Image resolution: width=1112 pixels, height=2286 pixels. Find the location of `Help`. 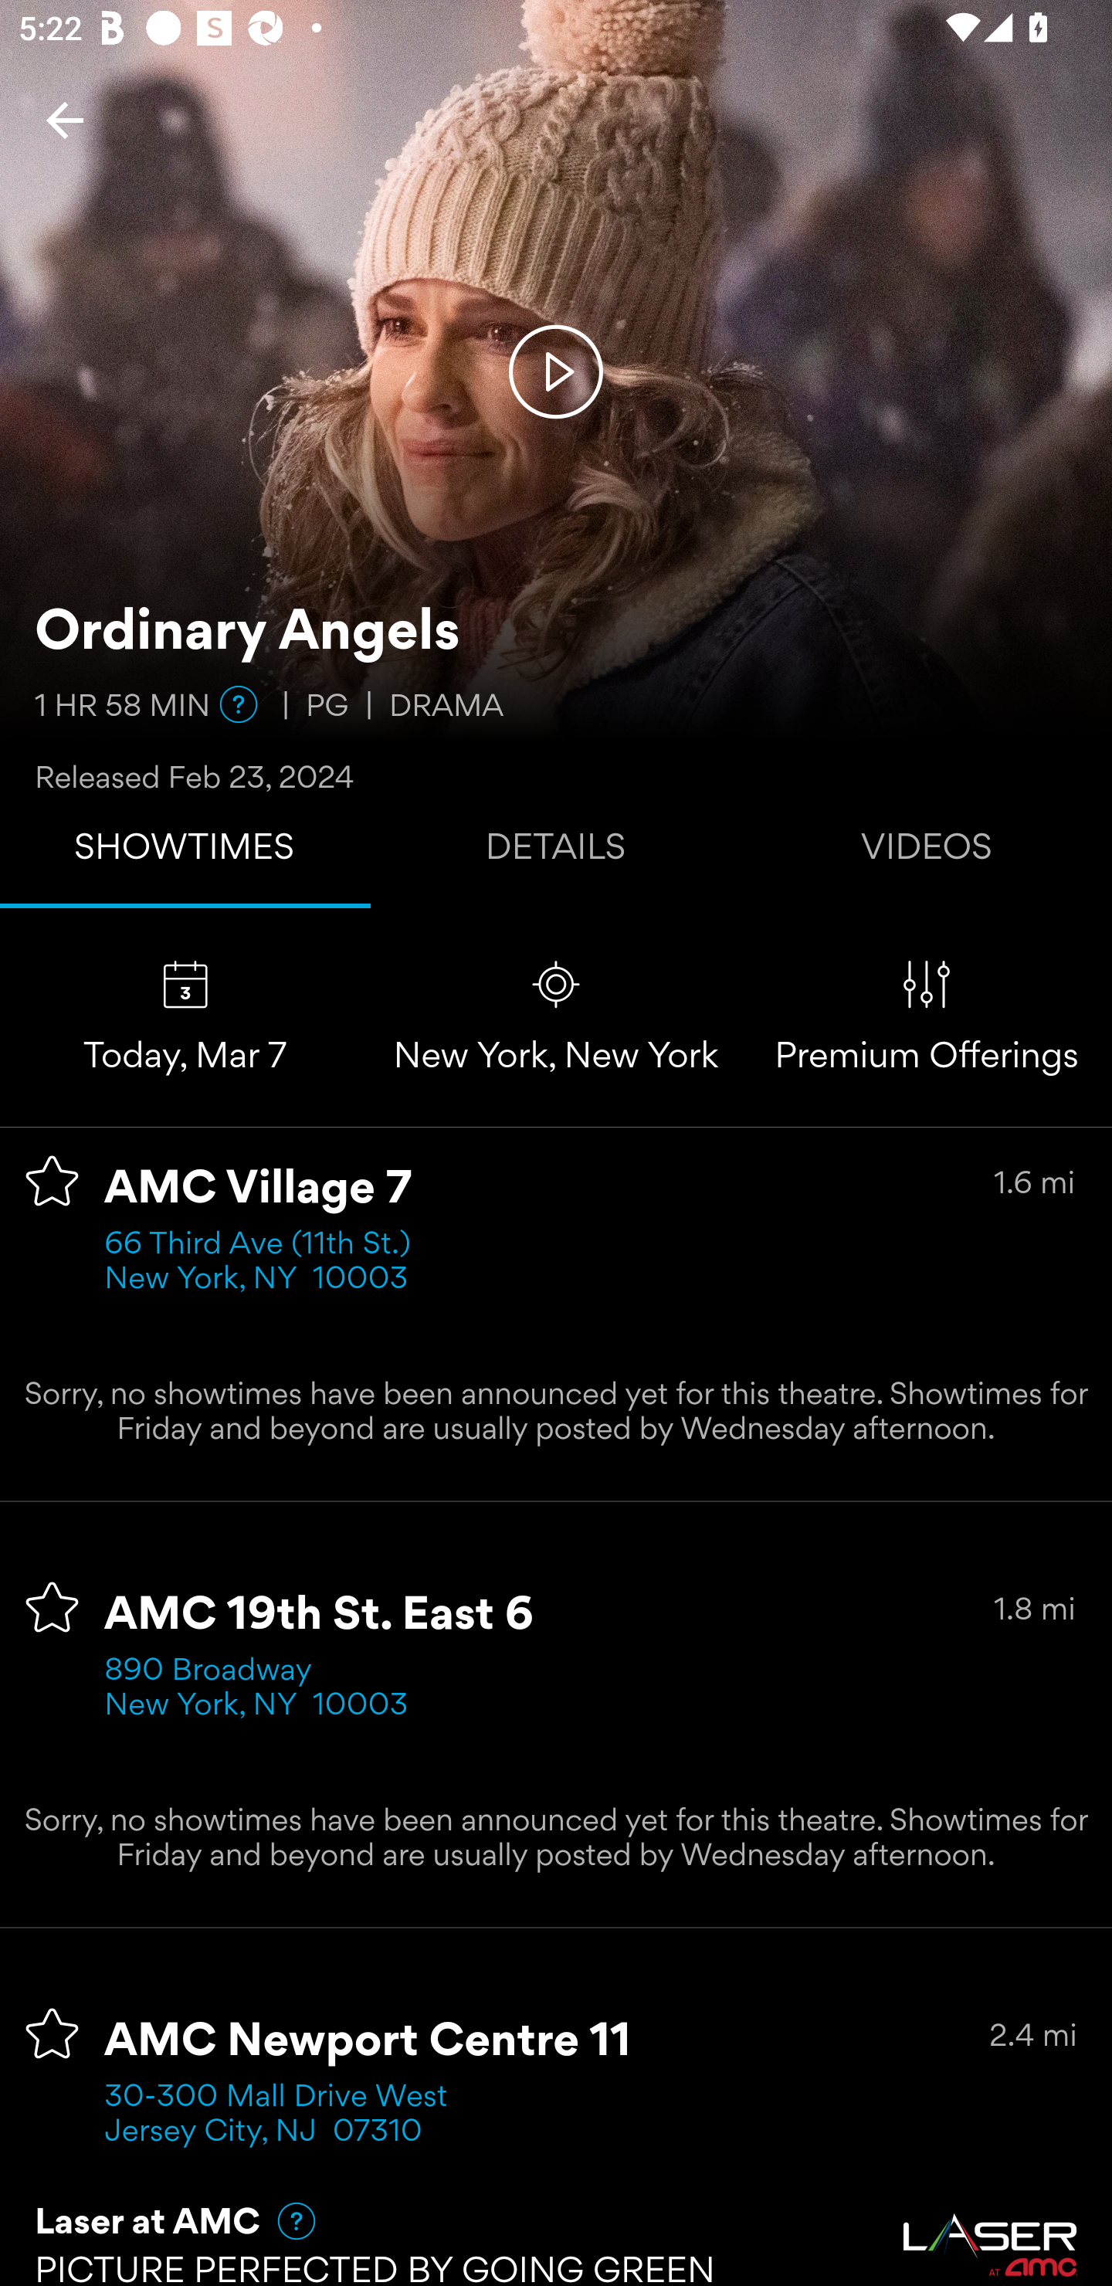

Help is located at coordinates (239, 704).